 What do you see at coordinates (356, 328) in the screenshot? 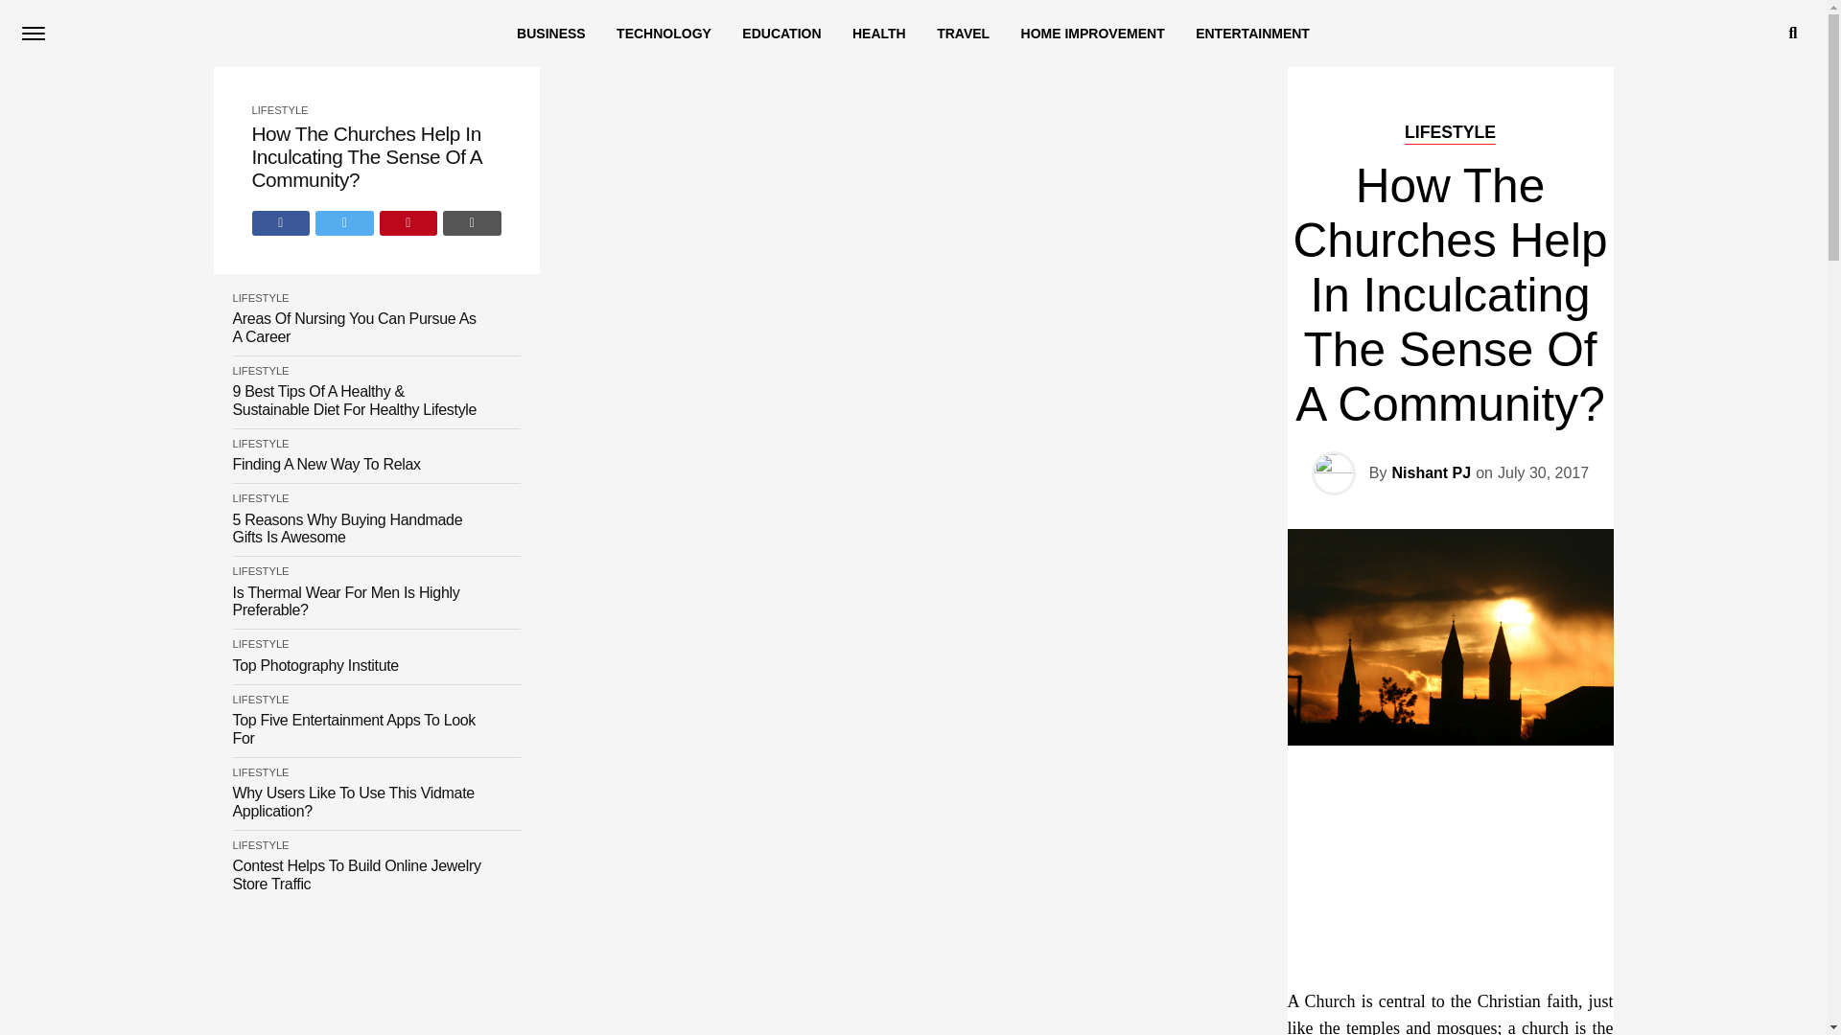
I see `Areas Of Nursing You Can Pursue As A Career` at bounding box center [356, 328].